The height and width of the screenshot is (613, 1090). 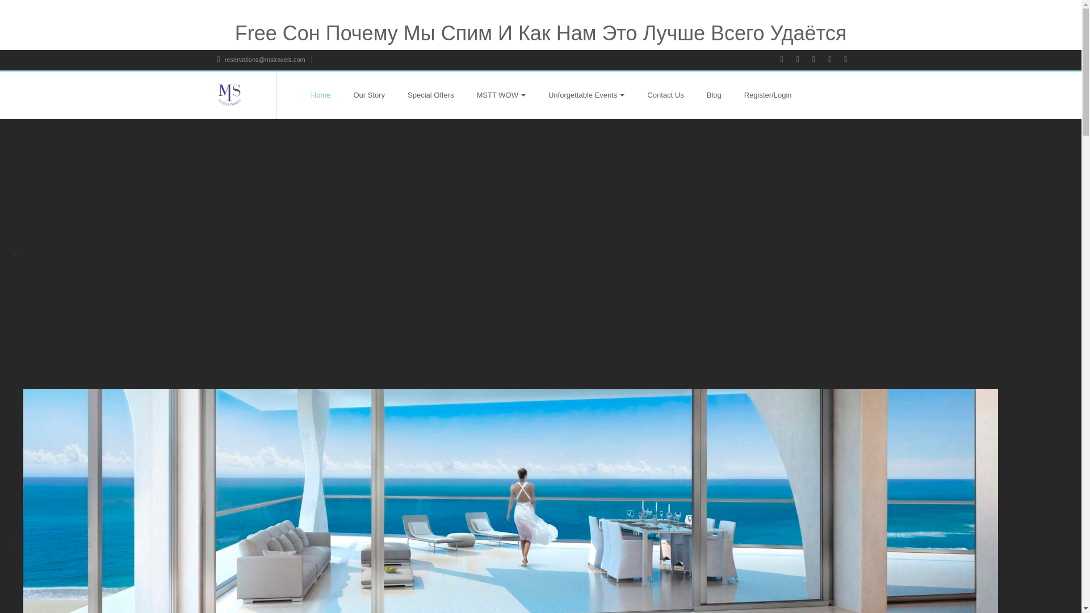 What do you see at coordinates (501, 95) in the screenshot?
I see `MSTT WOW` at bounding box center [501, 95].